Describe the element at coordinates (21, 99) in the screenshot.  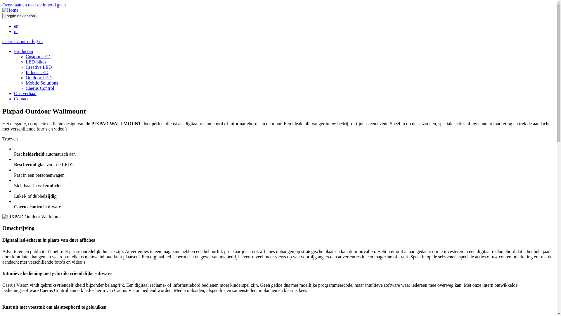
I see `Contact` at that location.